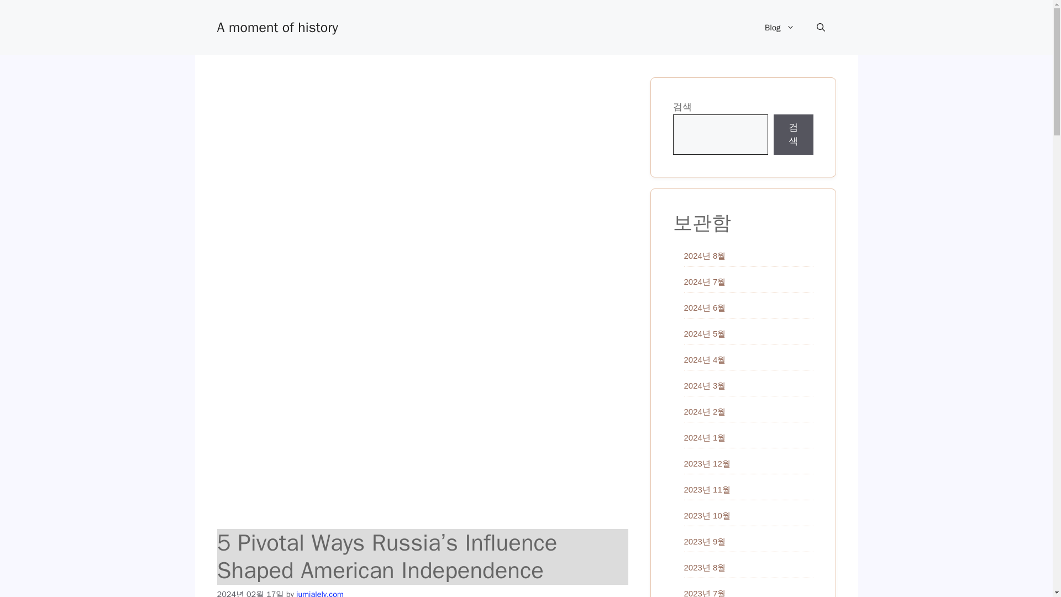 This screenshot has width=1061, height=597. What do you see at coordinates (779, 28) in the screenshot?
I see `Blog` at bounding box center [779, 28].